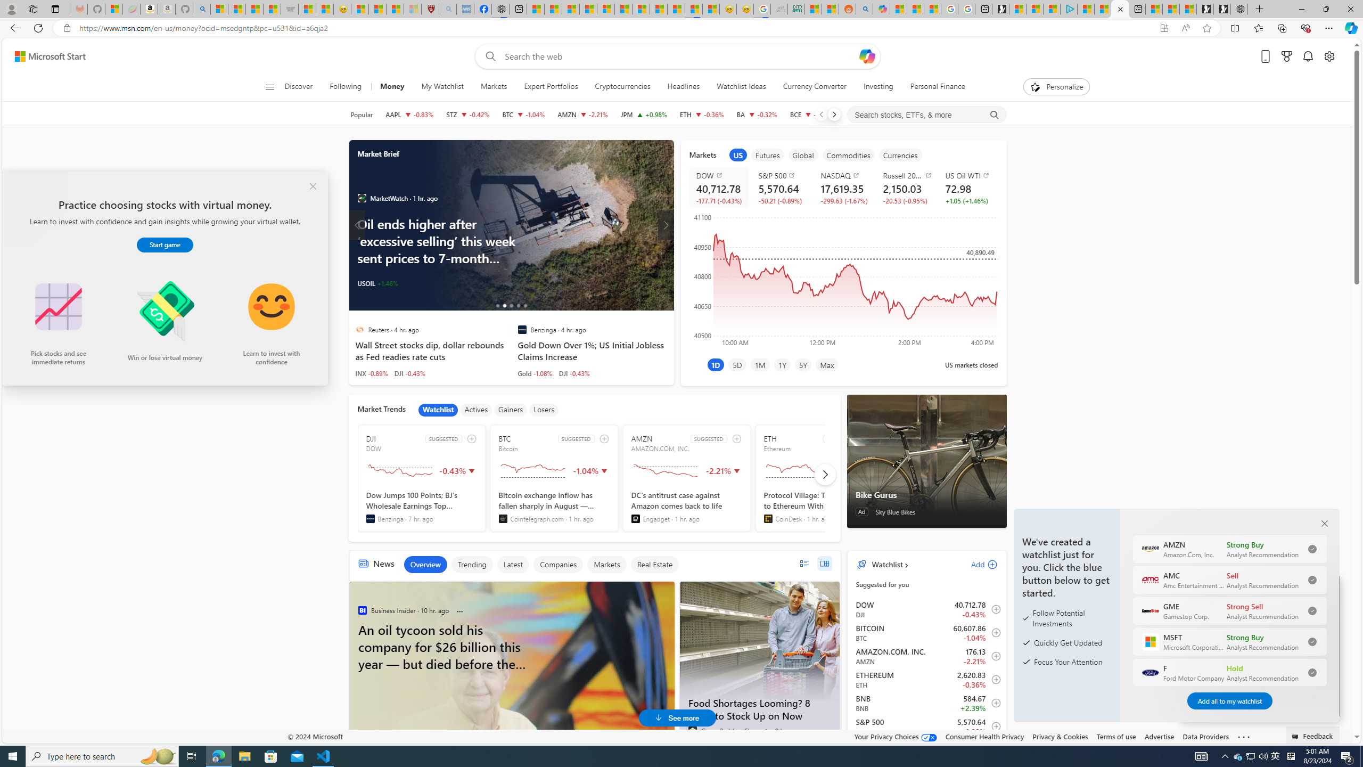 The width and height of the screenshot is (1363, 767). I want to click on DOW DJI decrease 40,712.78 -177.71 -0.43%, so click(719, 187).